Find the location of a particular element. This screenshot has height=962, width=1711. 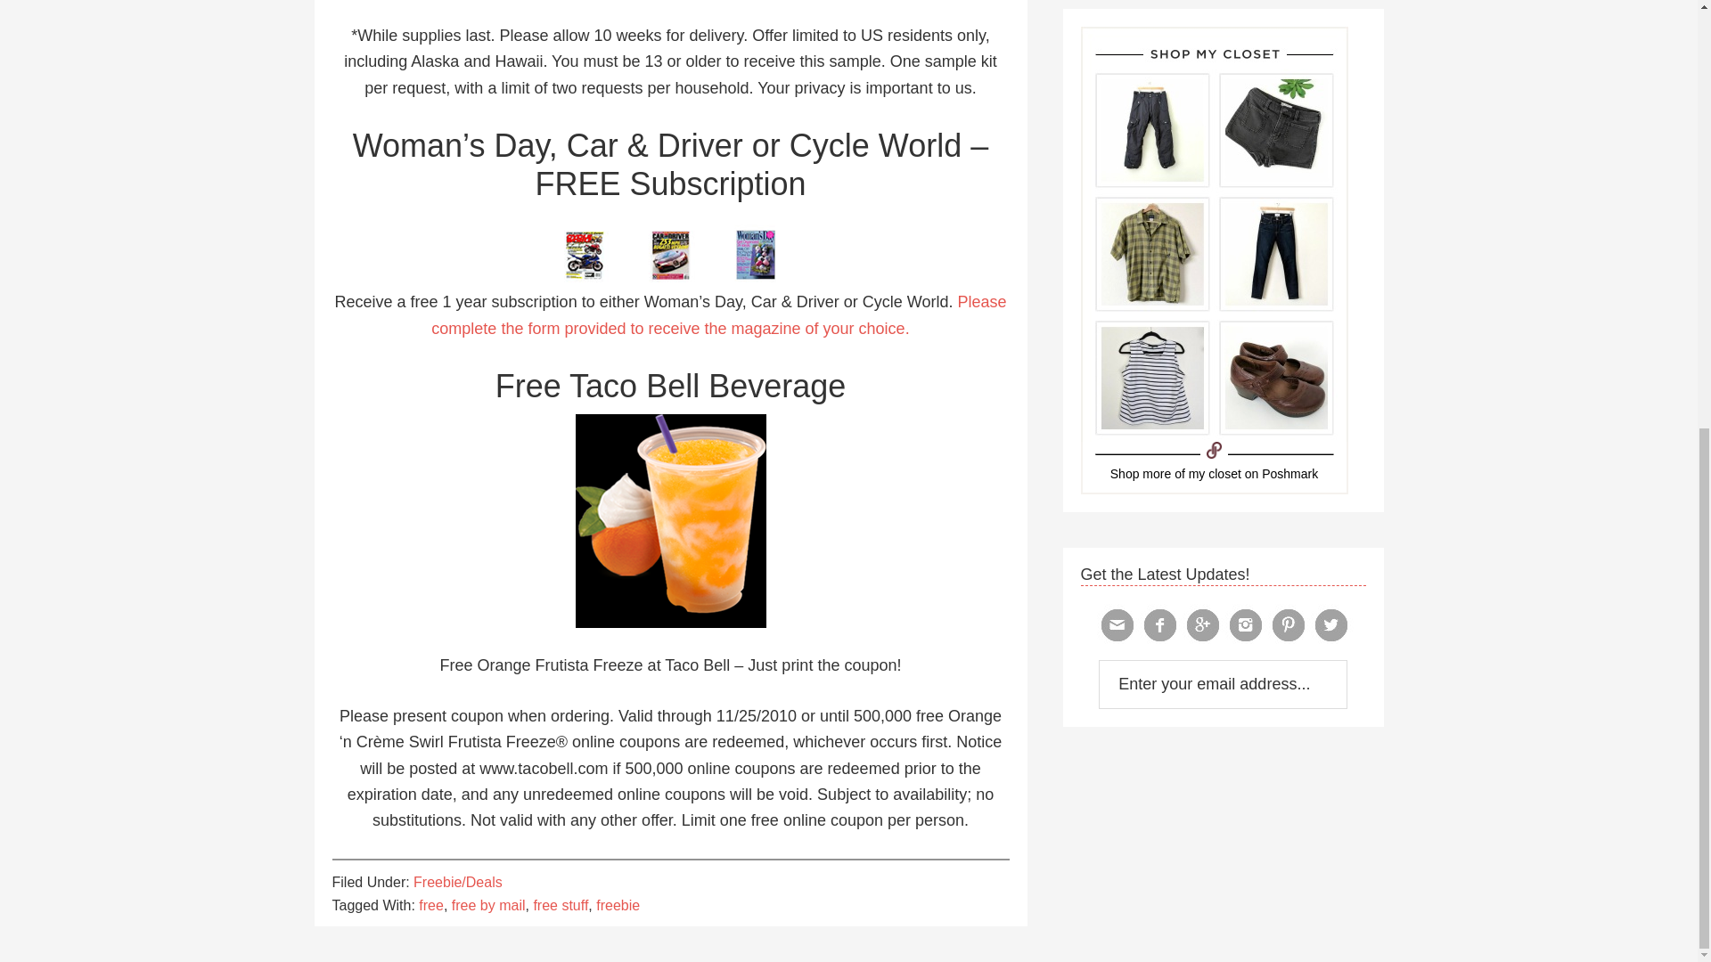

withourbest is located at coordinates (1216, 474).